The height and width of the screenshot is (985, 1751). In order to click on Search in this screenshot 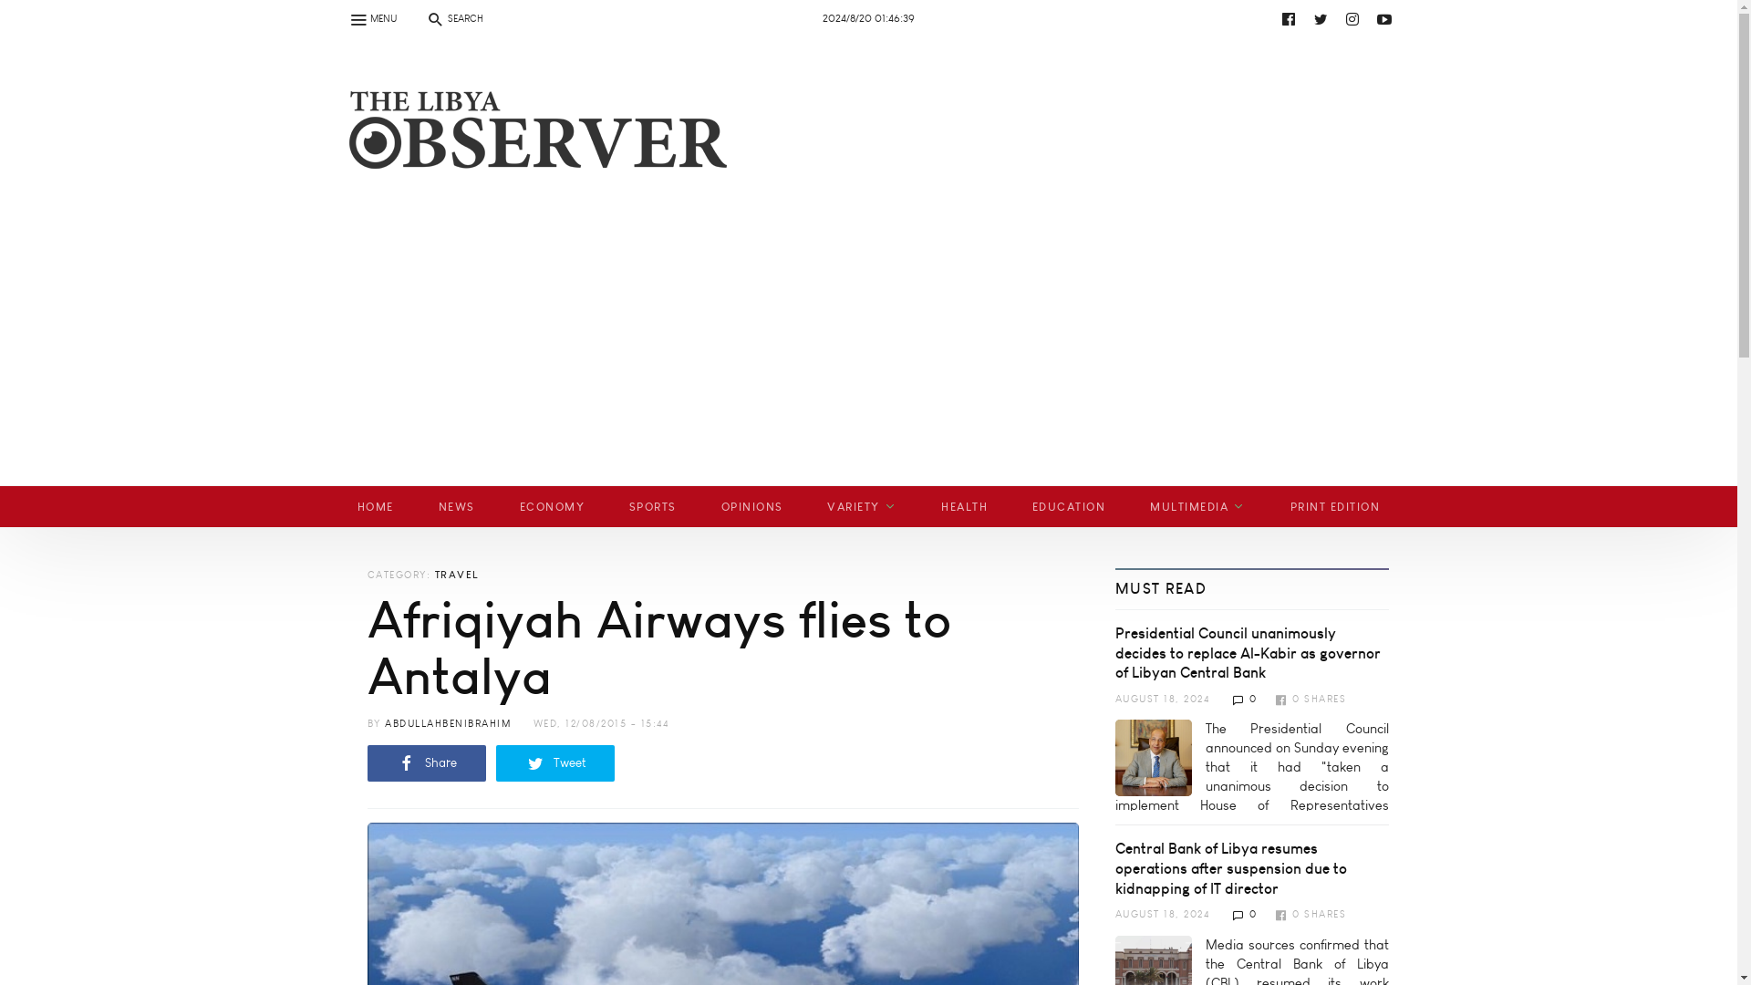, I will do `click(24, 11)`.